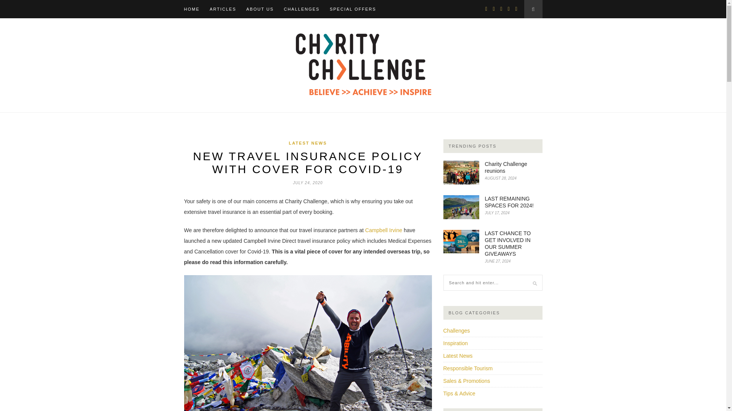 Image resolution: width=732 pixels, height=411 pixels. Describe the element at coordinates (260, 9) in the screenshot. I see `ABOUT US` at that location.